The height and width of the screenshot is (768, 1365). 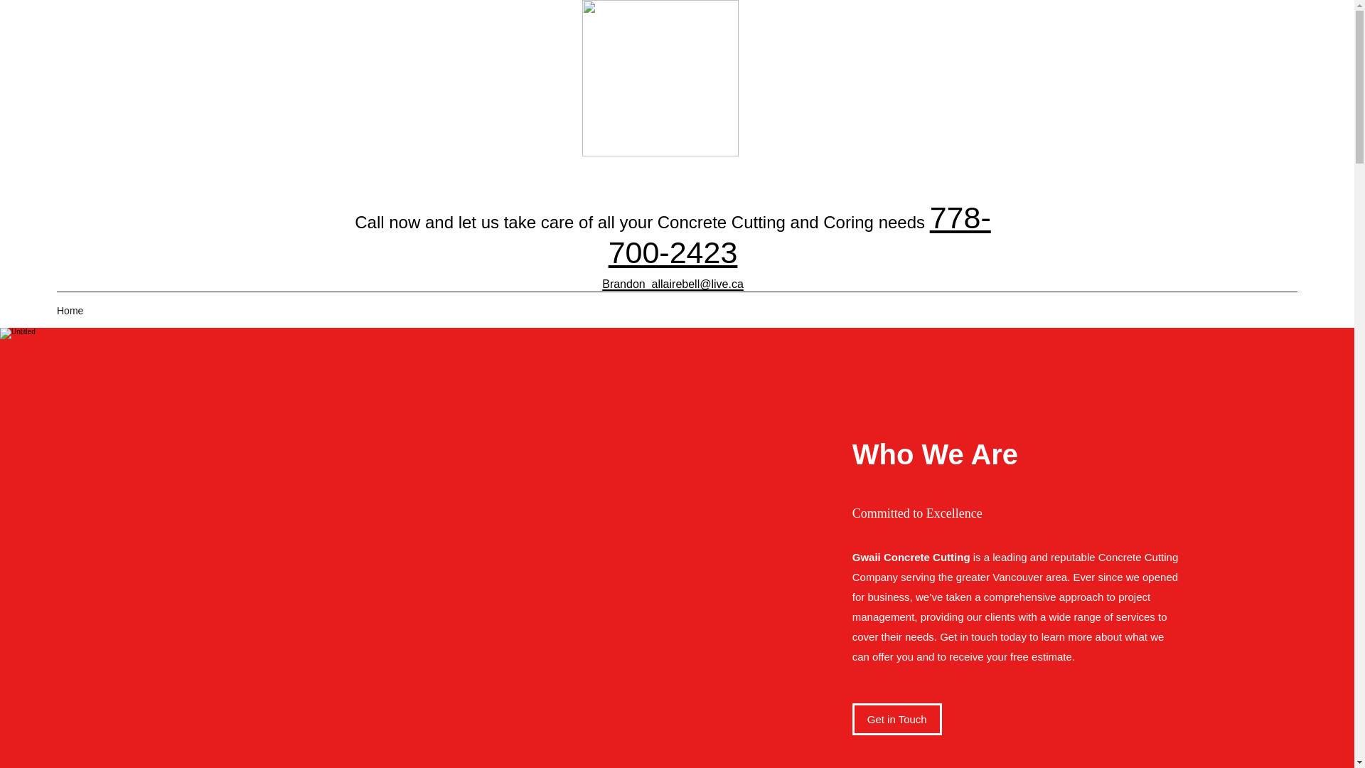 I want to click on 778-700-2423, so click(x=799, y=235).